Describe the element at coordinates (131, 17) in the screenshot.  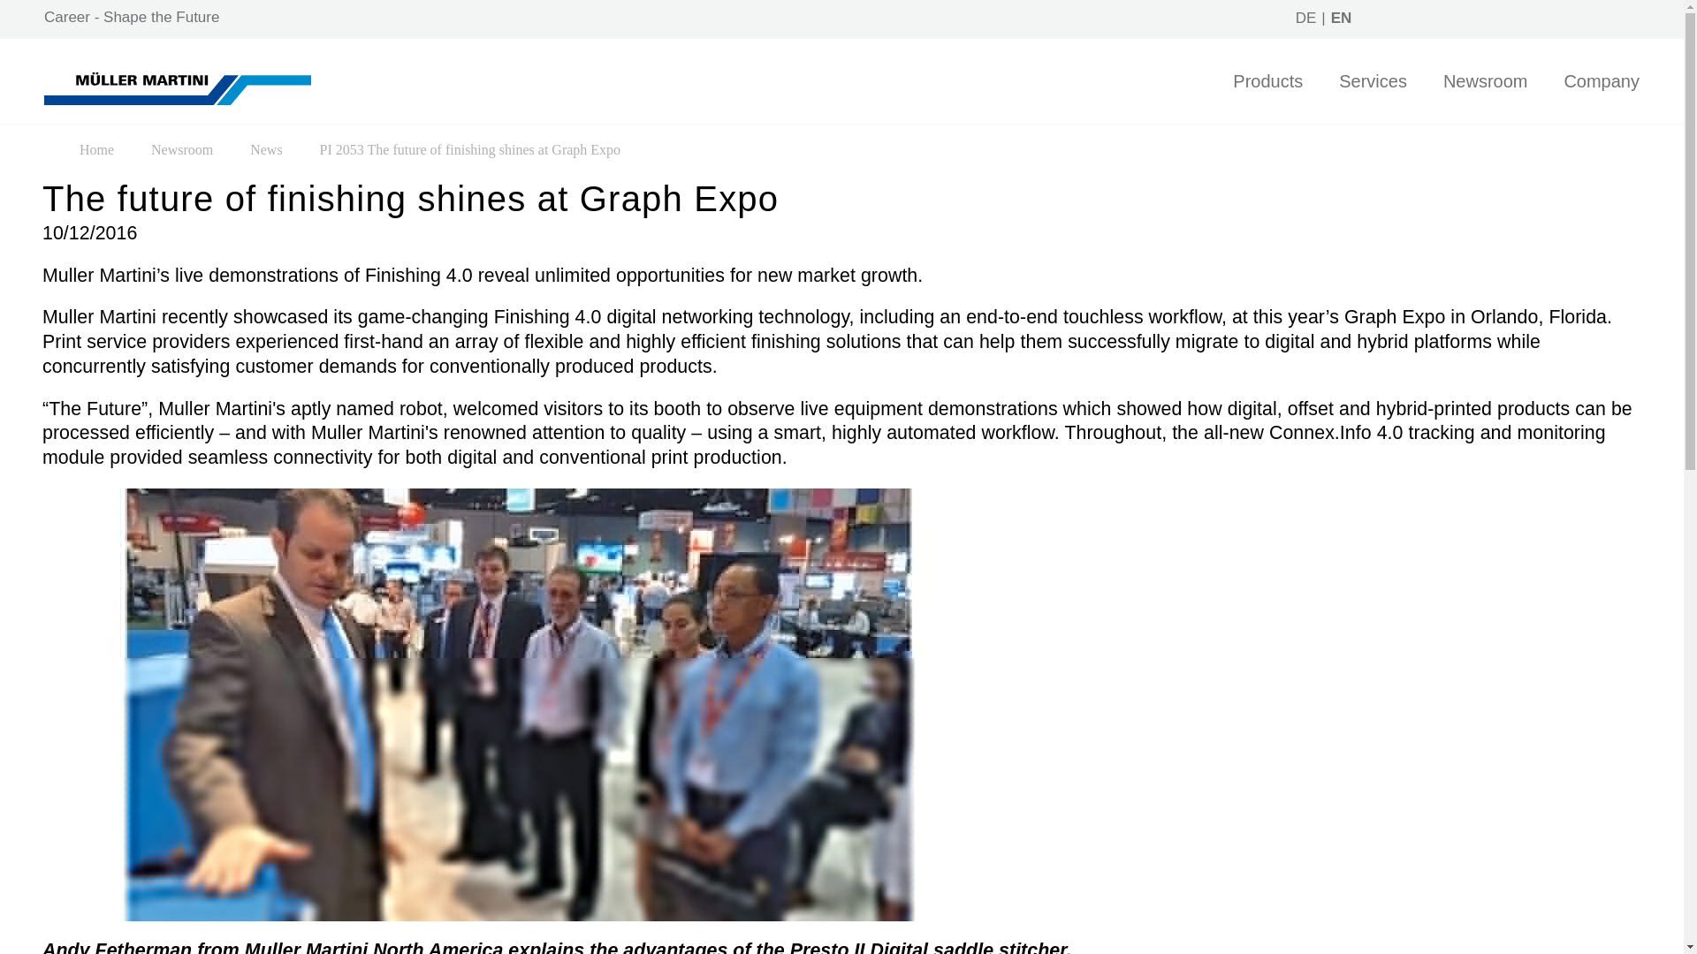
I see `Career - Shape the Future` at that location.